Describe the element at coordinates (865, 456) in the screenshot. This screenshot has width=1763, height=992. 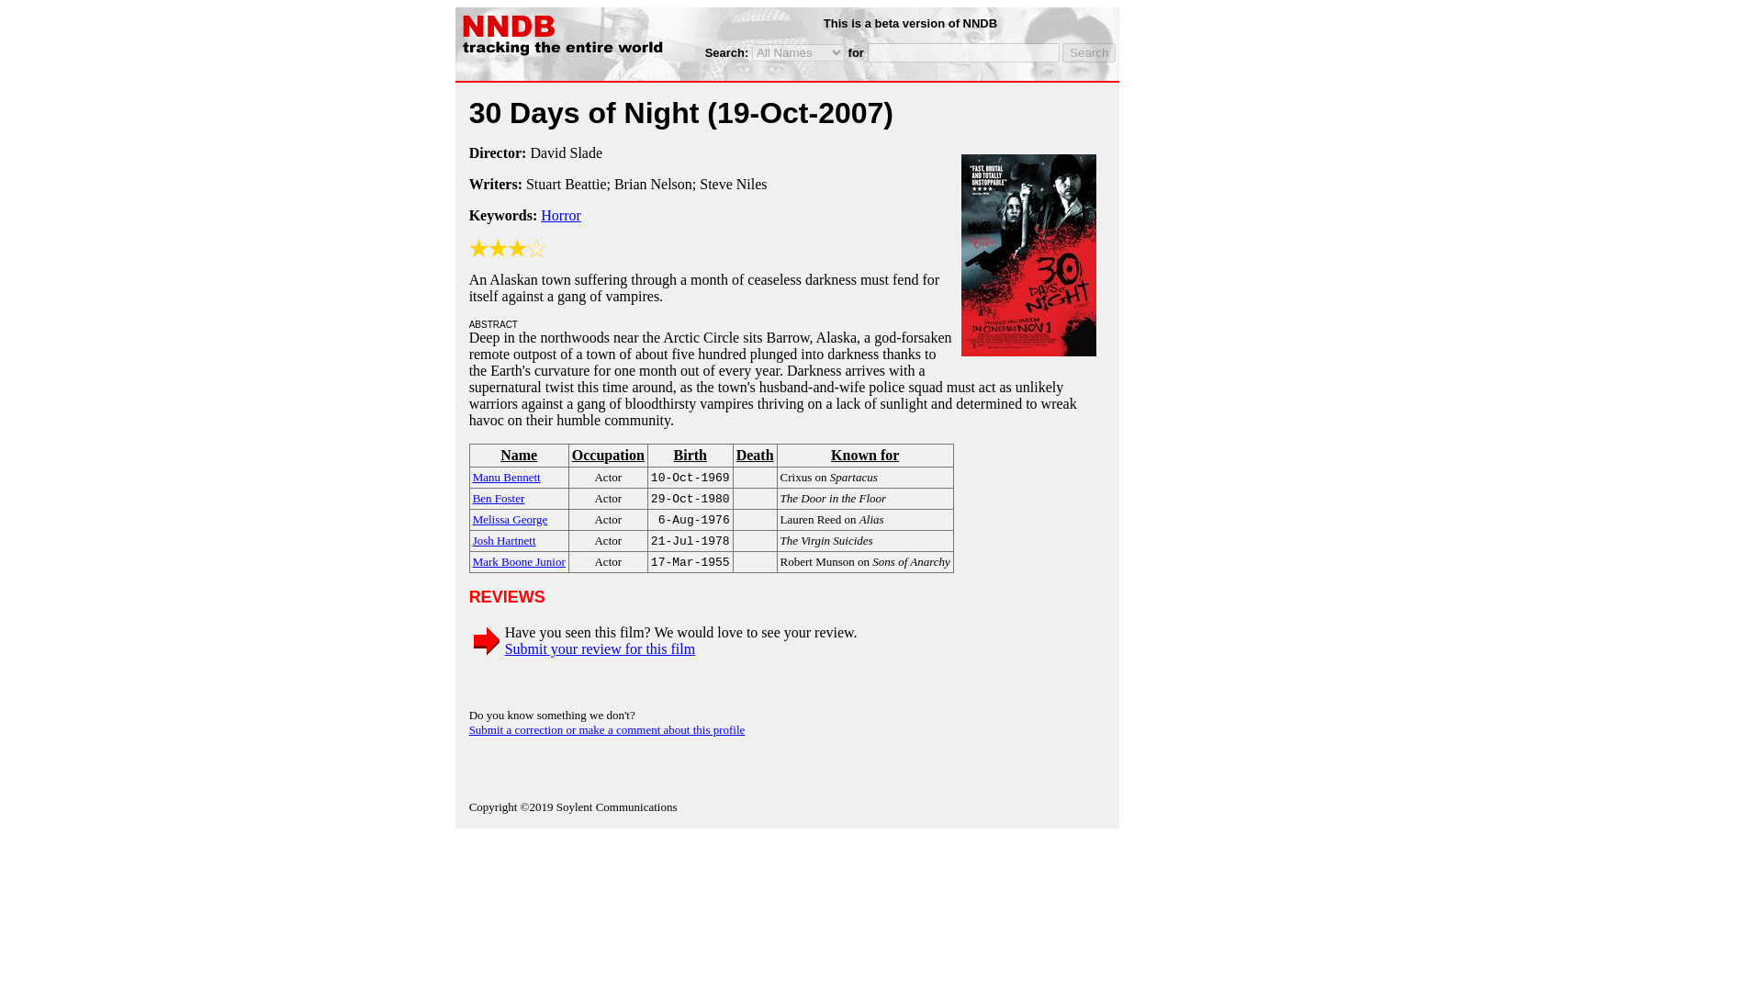
I see `Known for` at that location.